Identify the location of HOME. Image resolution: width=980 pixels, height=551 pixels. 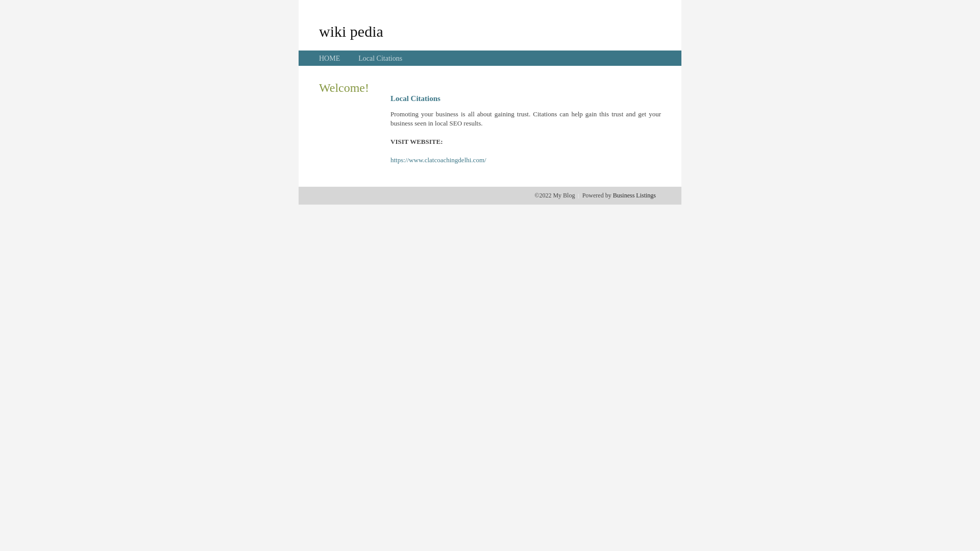
(330, 58).